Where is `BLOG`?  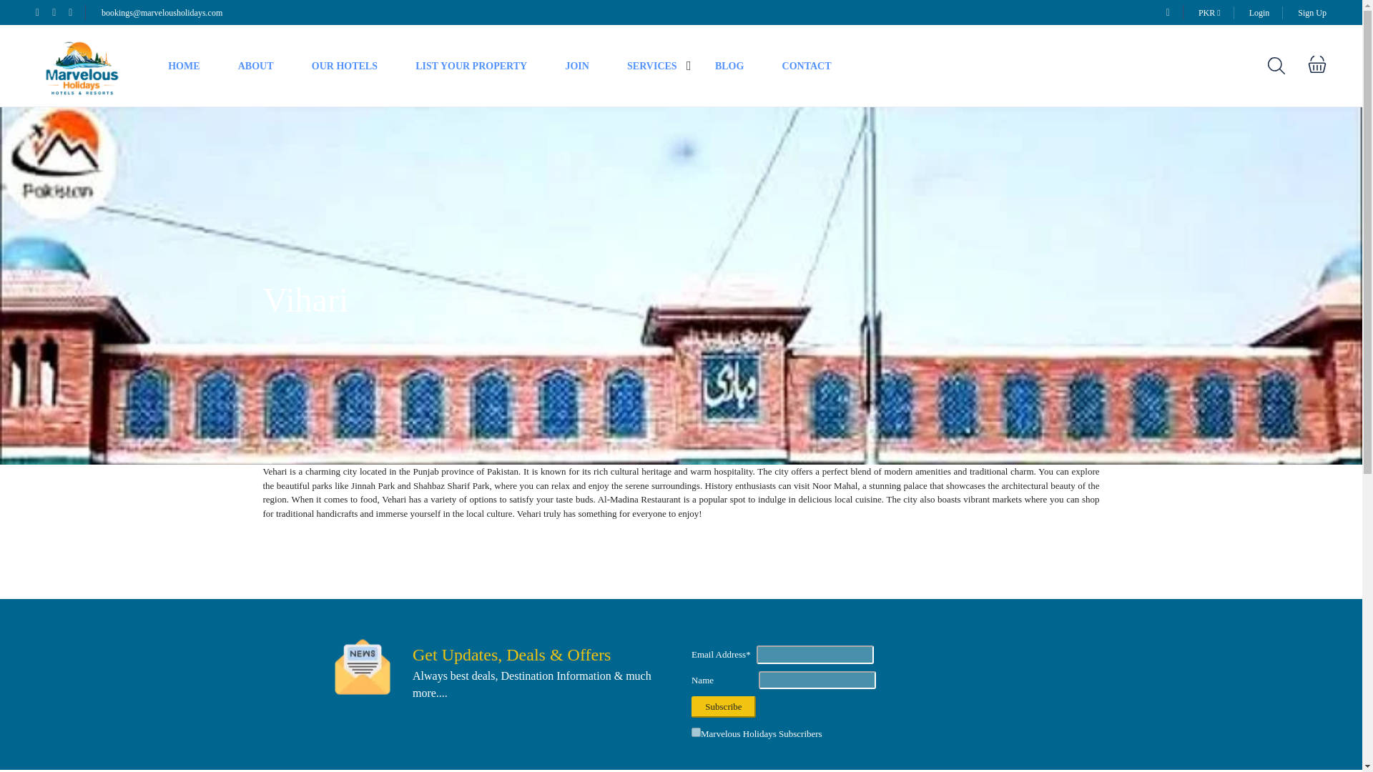 BLOG is located at coordinates (729, 66).